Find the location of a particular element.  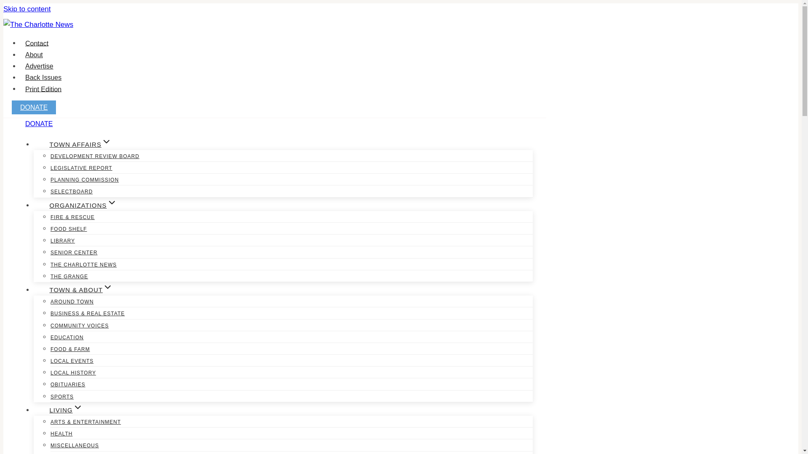

SELECTBOARD is located at coordinates (72, 192).